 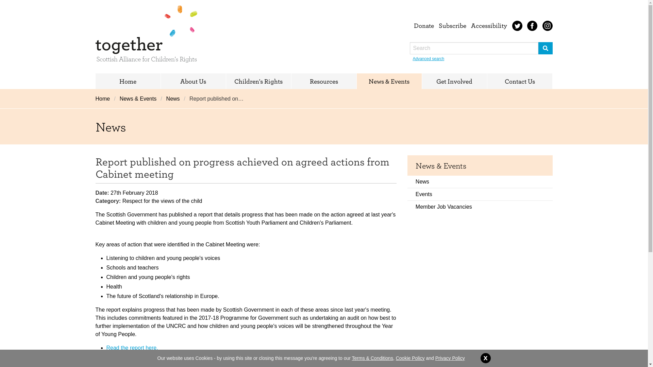 What do you see at coordinates (258, 81) in the screenshot?
I see `Children's Rights` at bounding box center [258, 81].